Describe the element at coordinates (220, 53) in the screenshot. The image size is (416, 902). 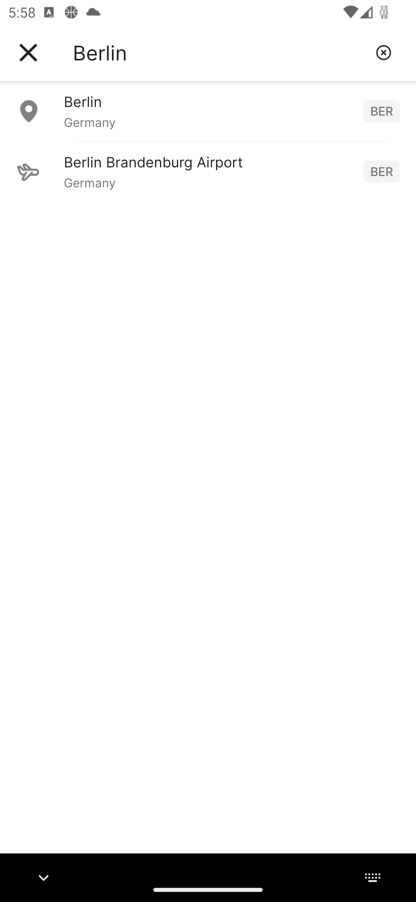
I see `Berlin` at that location.